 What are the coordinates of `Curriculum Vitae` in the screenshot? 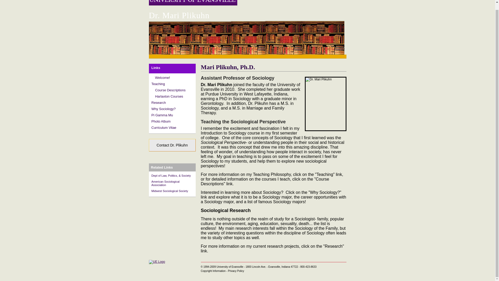 It's located at (163, 127).